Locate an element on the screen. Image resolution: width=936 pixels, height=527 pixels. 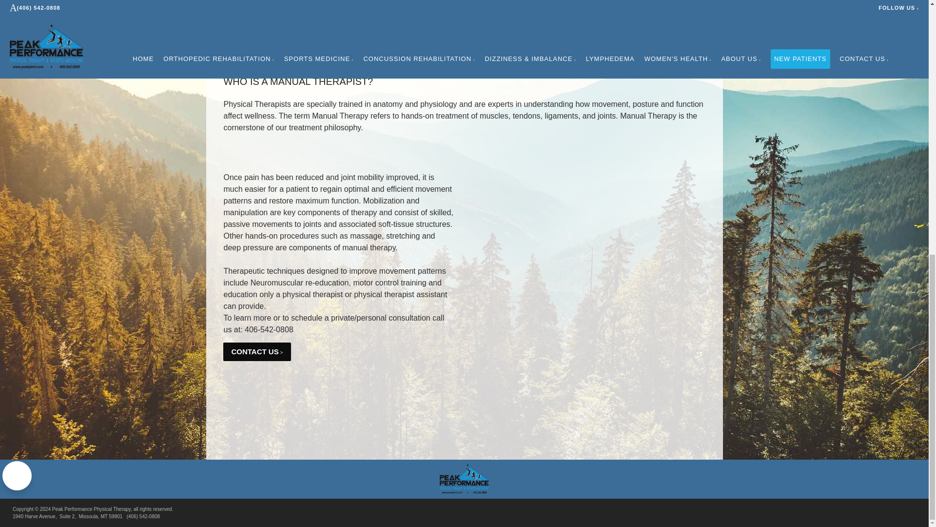
Peak Performance Physical Therapy is located at coordinates (464, 479).